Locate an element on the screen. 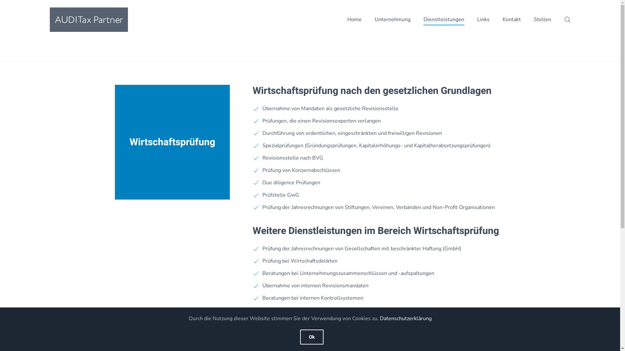  Ok is located at coordinates (312, 337).